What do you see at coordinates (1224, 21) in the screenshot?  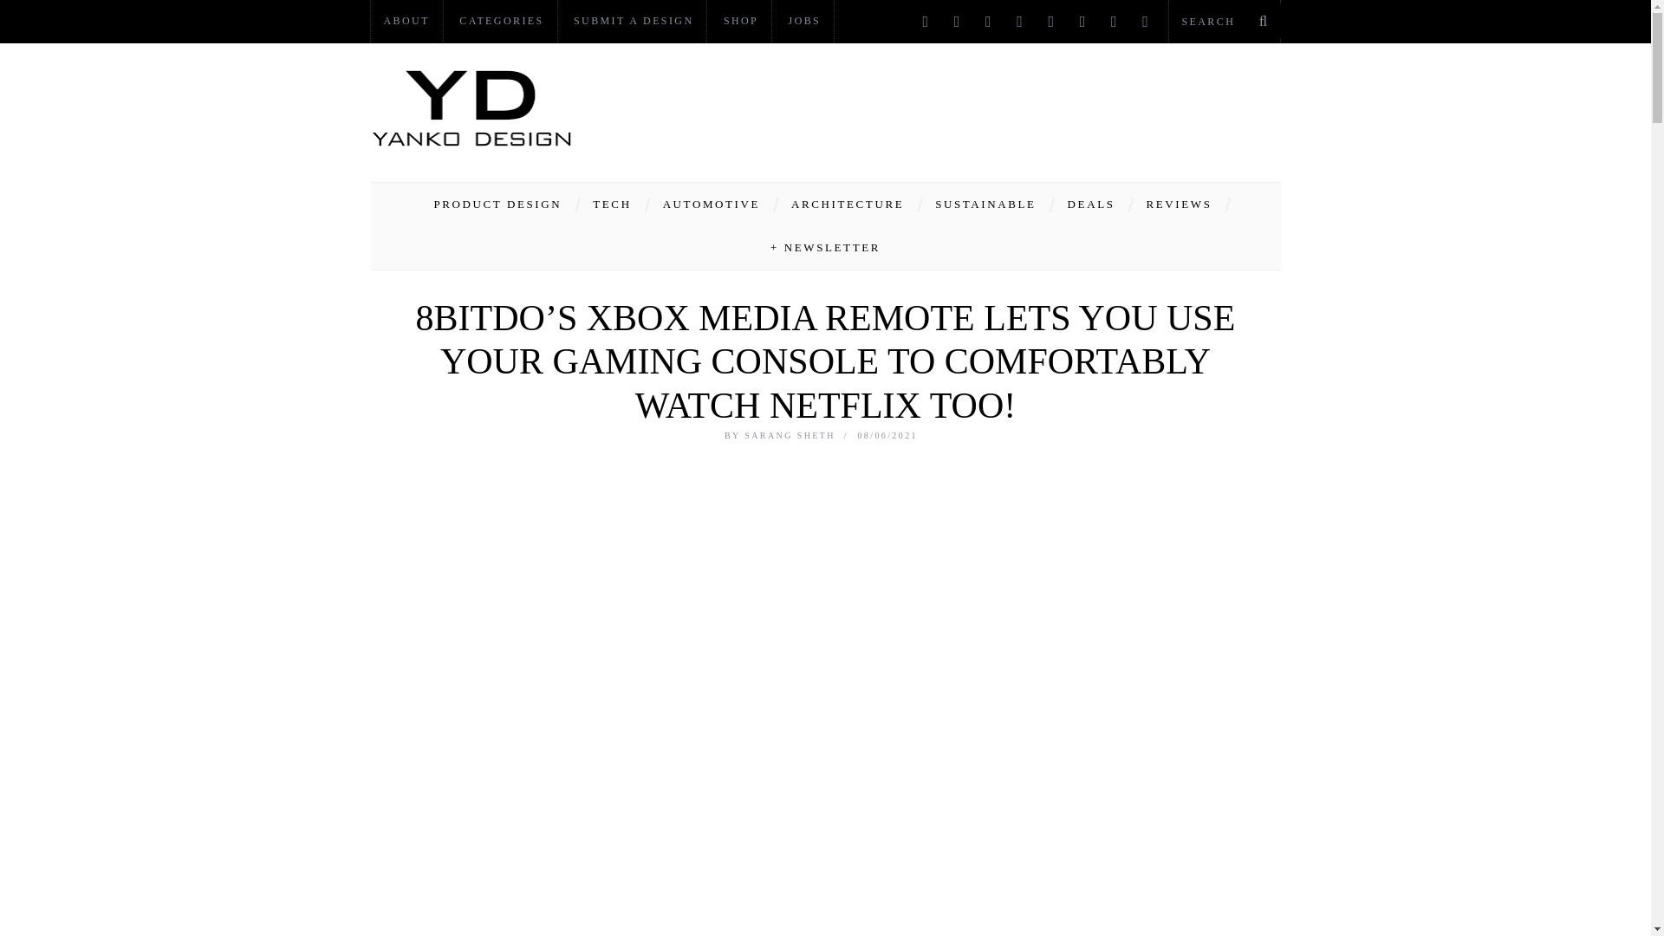 I see `Search` at bounding box center [1224, 21].